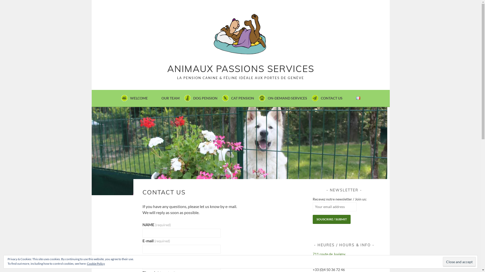  I want to click on Cookie Policy, so click(96, 263).